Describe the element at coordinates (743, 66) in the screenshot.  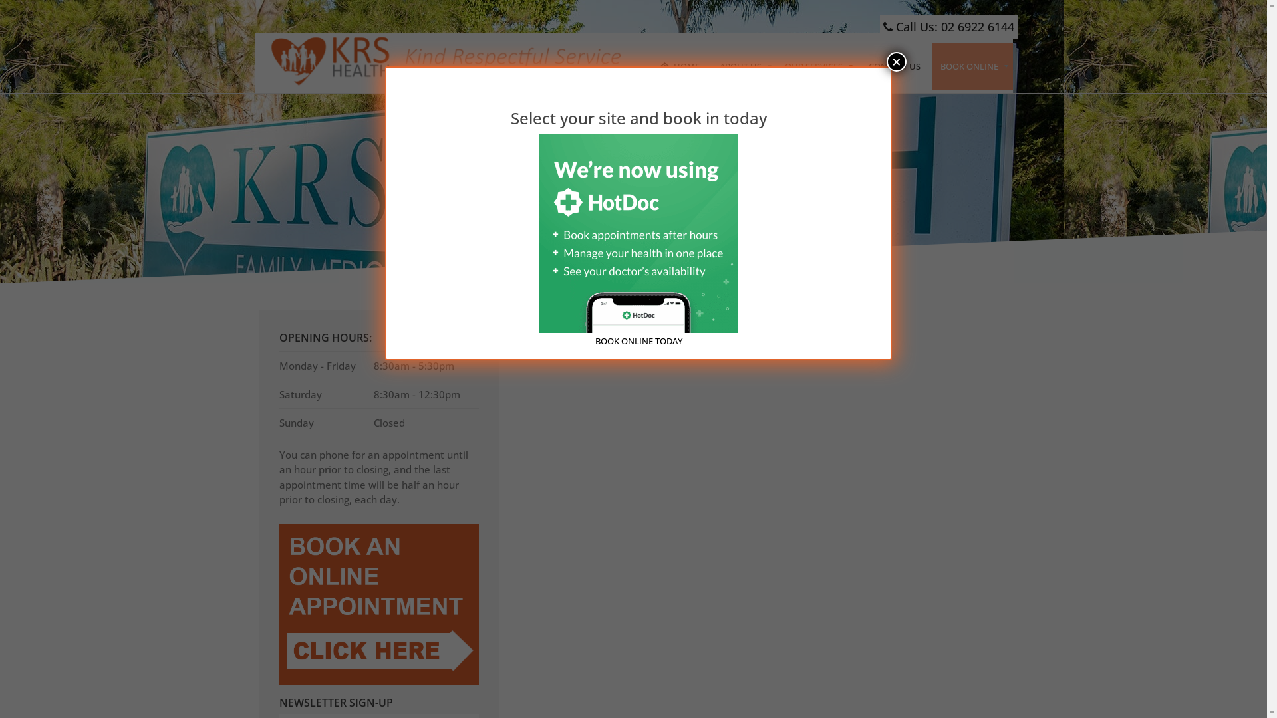
I see `ABOUT US` at that location.